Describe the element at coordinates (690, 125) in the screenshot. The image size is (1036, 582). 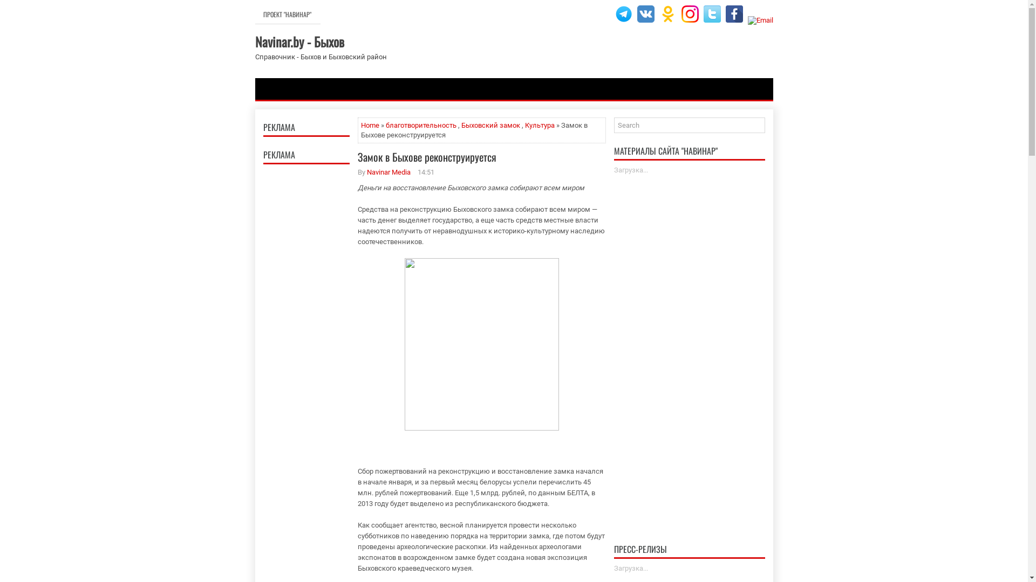
I see `Type and hit enter` at that location.